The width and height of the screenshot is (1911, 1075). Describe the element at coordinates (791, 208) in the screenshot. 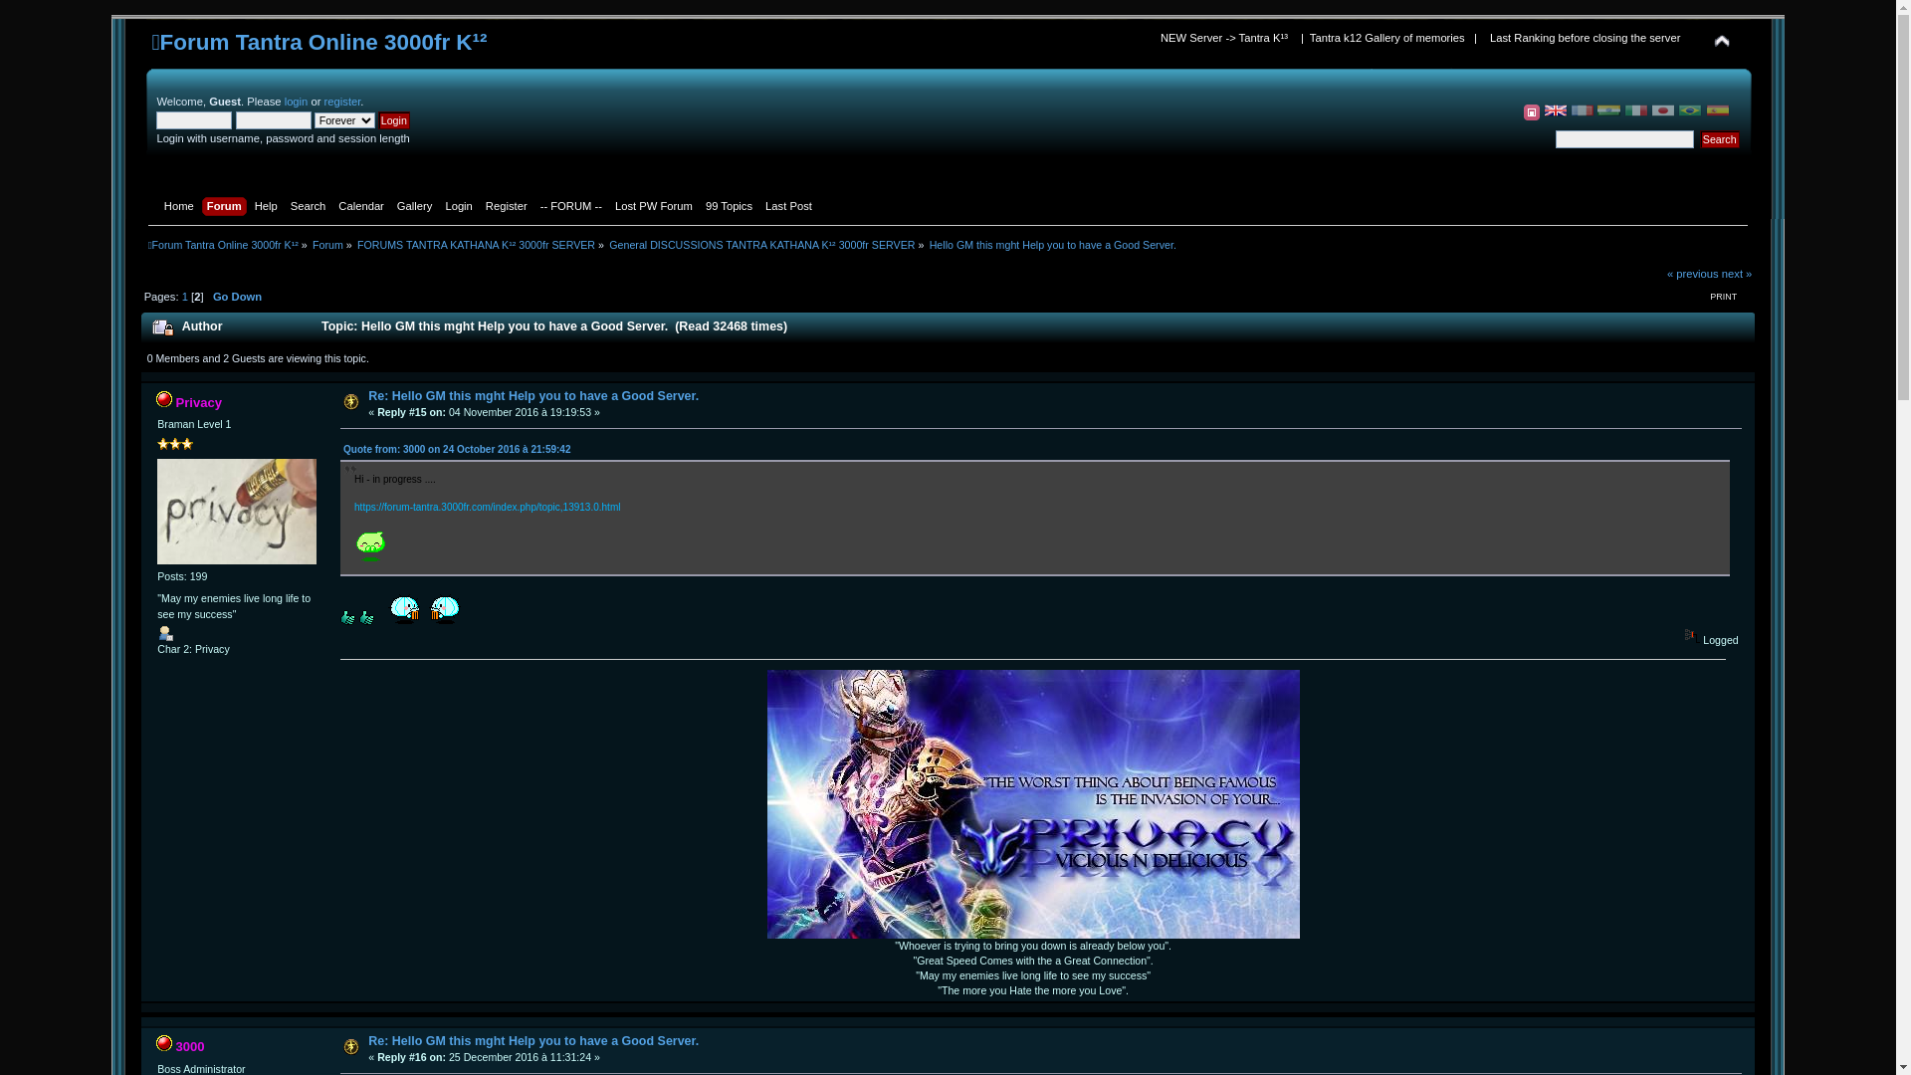

I see `Last Post` at that location.